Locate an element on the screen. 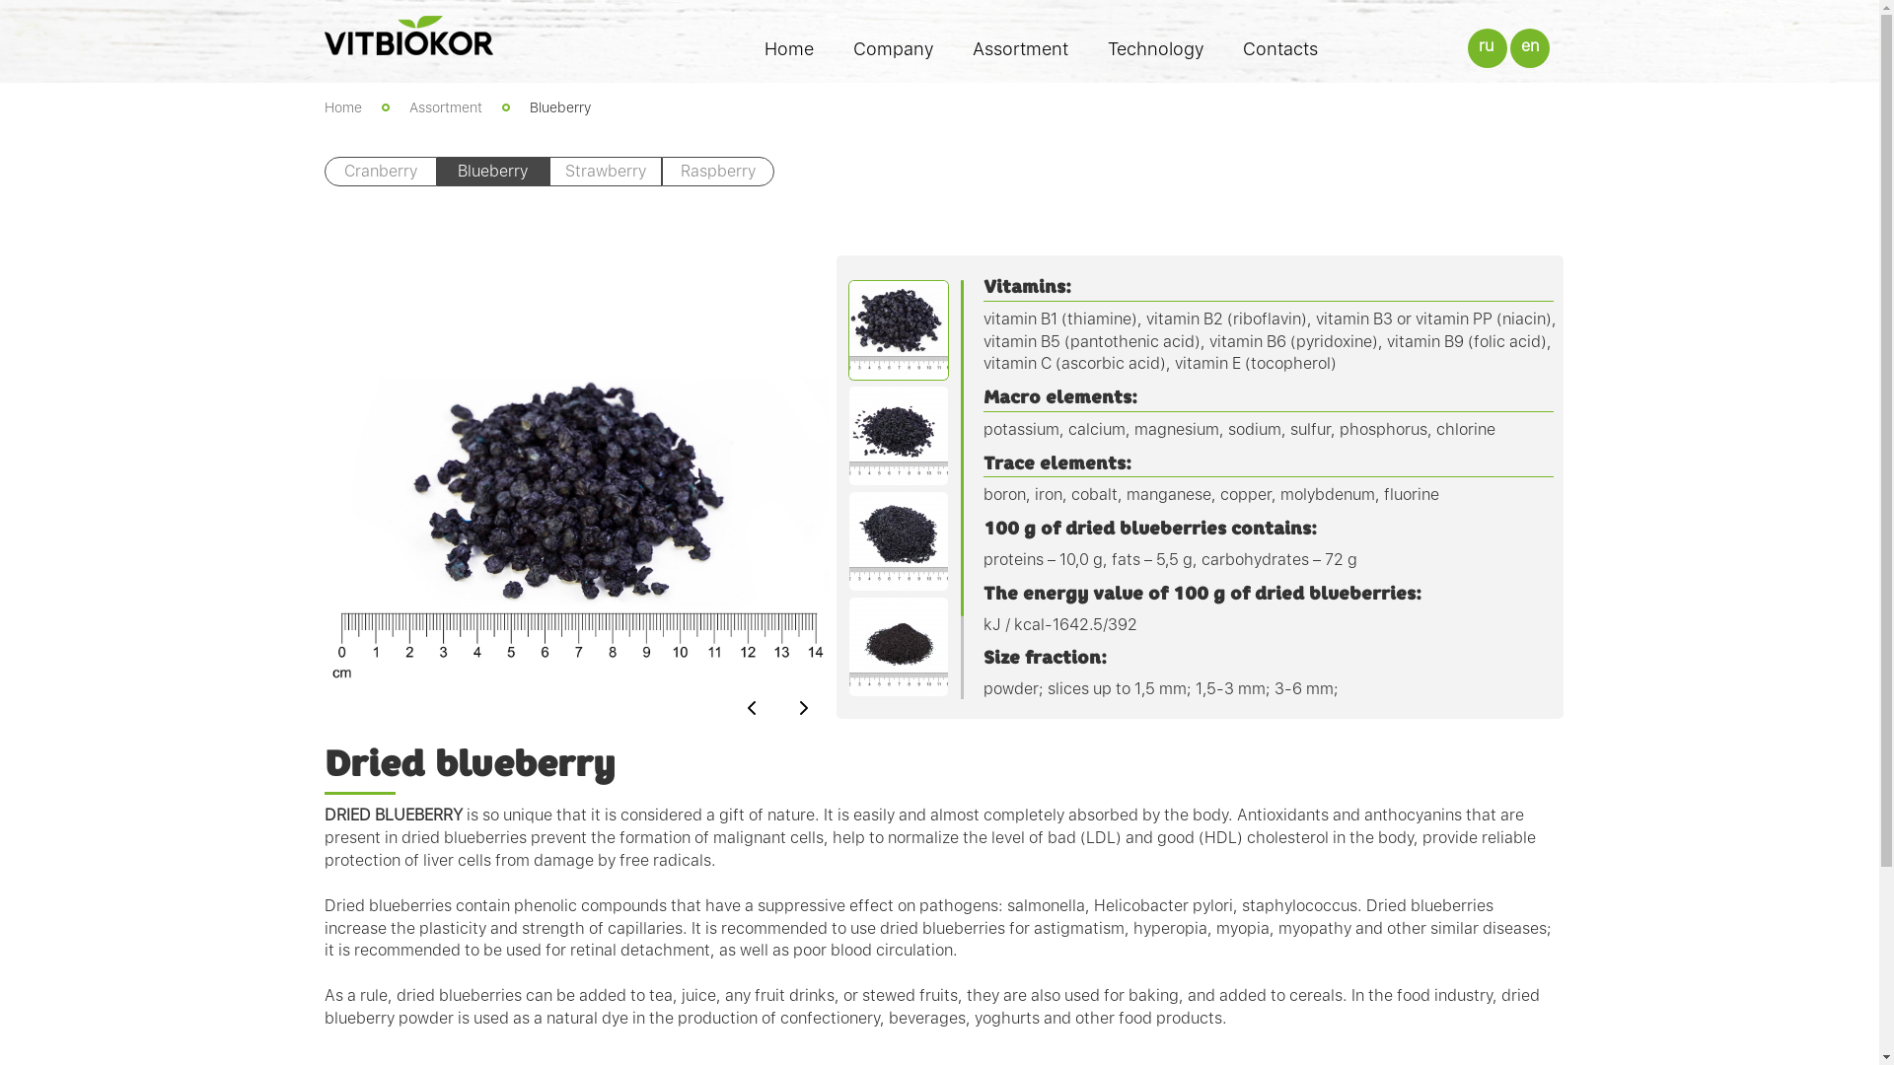 Image resolution: width=1894 pixels, height=1065 pixels. Assortment is located at coordinates (445, 107).